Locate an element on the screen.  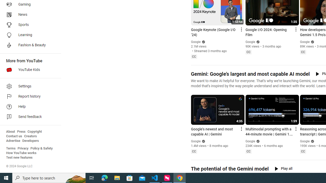
Policy & Safety is located at coordinates (42, 148).